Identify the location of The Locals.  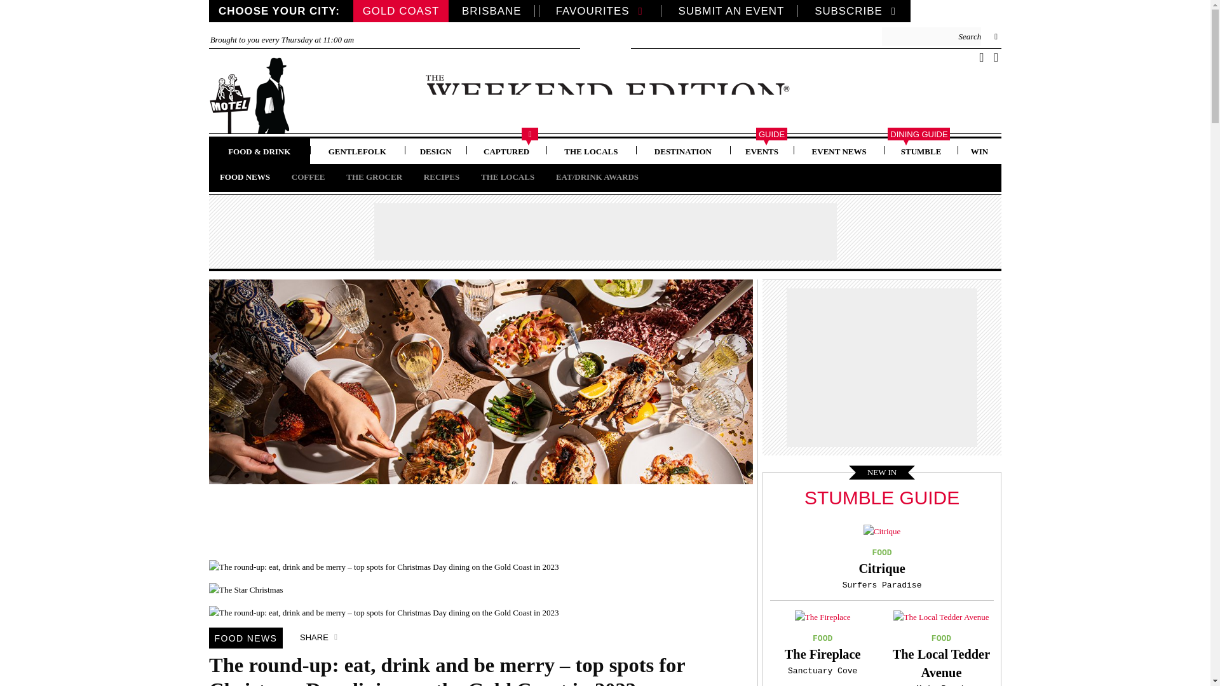
(507, 177).